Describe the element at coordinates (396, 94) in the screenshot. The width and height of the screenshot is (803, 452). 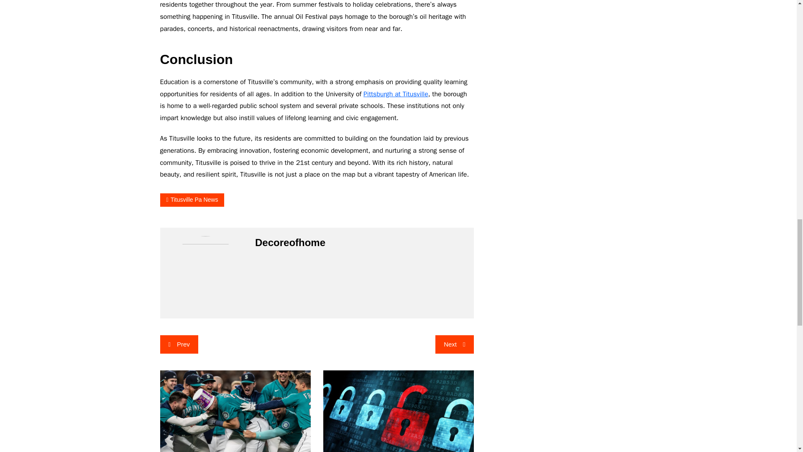
I see `Pittsburgh at Titusville` at that location.